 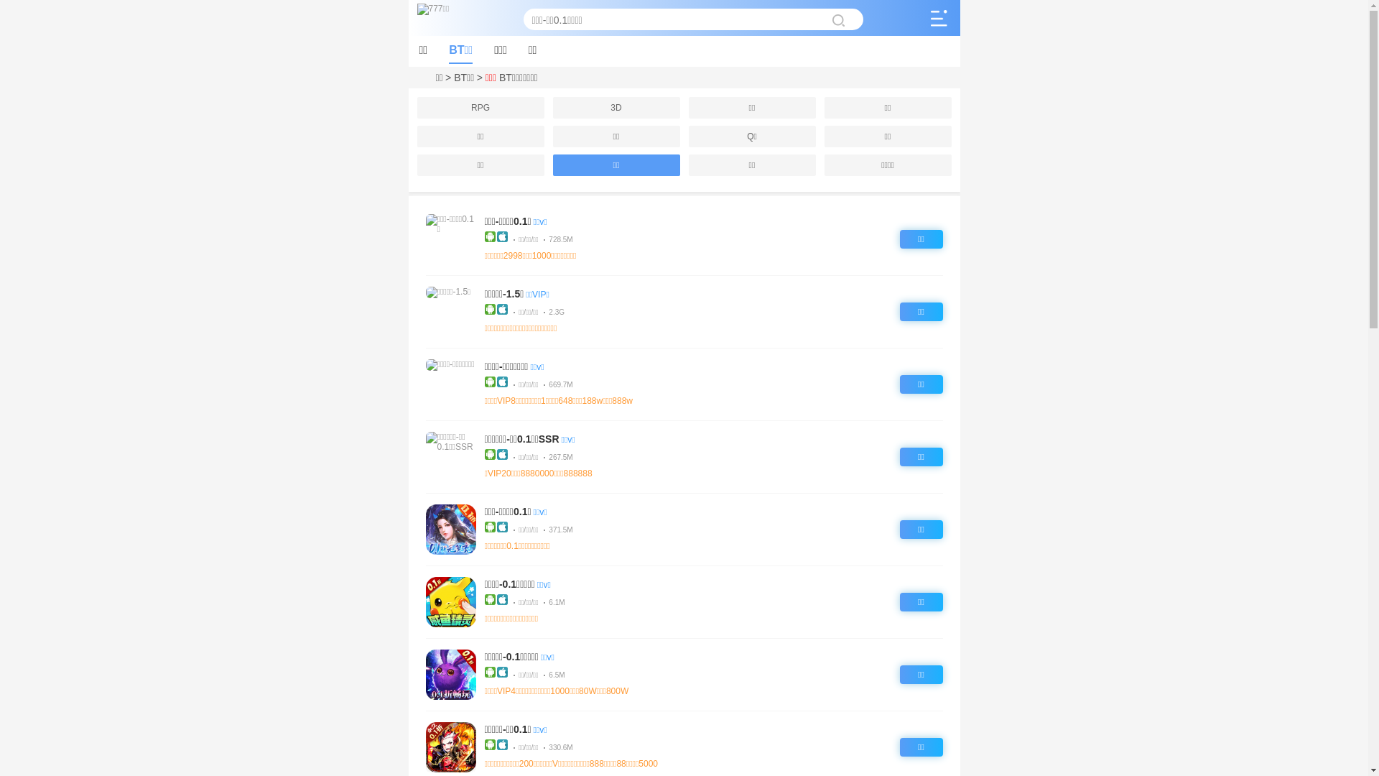 What do you see at coordinates (616, 108) in the screenshot?
I see `3D` at bounding box center [616, 108].